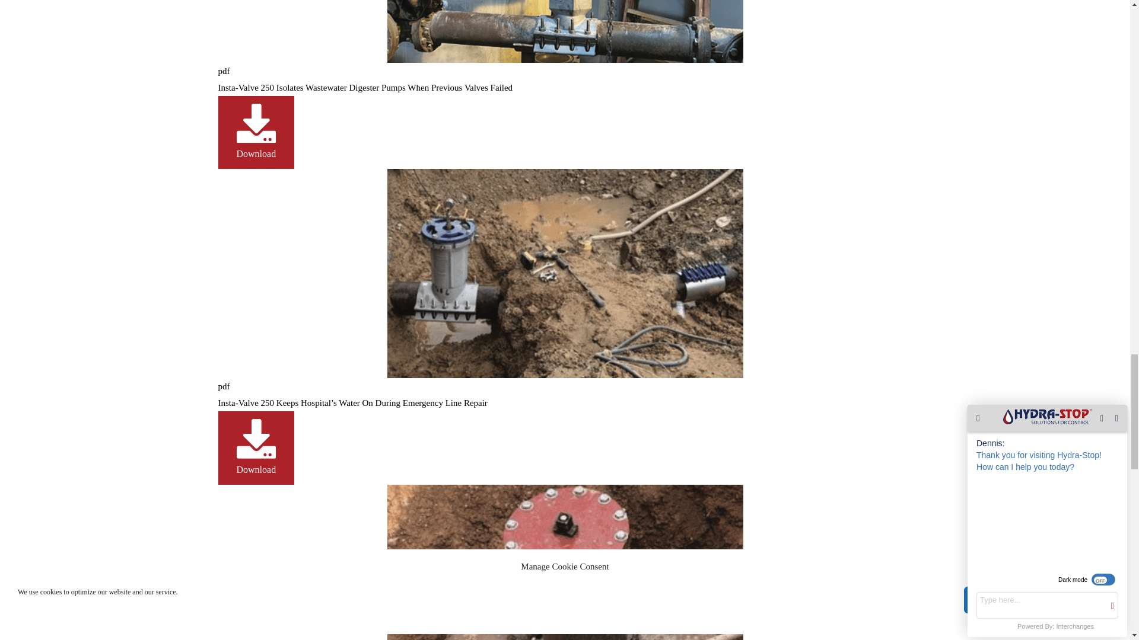 This screenshot has height=640, width=1139. What do you see at coordinates (565, 562) in the screenshot?
I see `SuccessStory-HollySprings` at bounding box center [565, 562].